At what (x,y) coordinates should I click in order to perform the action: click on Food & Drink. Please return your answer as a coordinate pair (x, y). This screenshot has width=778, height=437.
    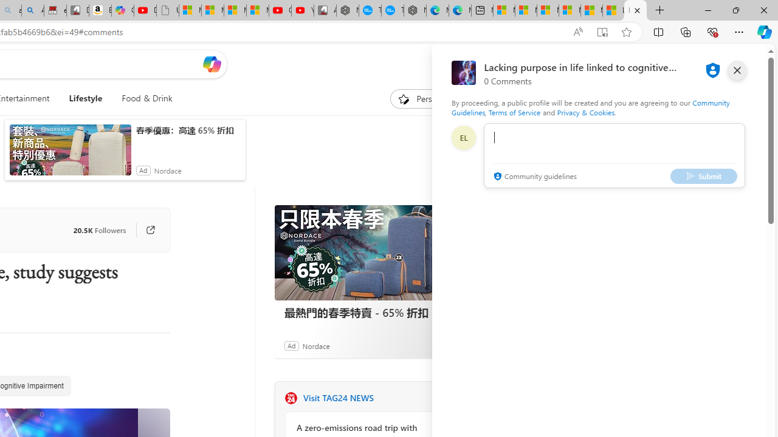
    Looking at the image, I should click on (147, 98).